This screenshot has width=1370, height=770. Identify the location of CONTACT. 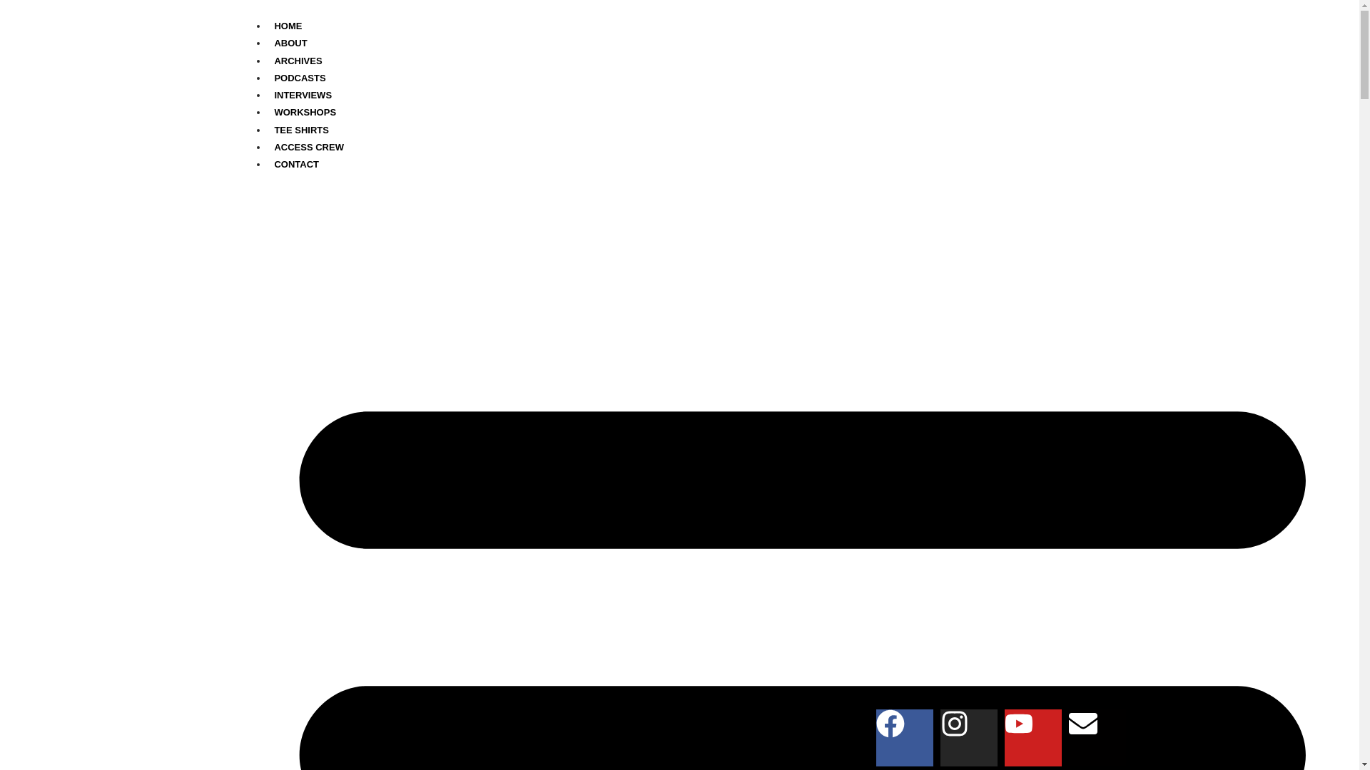
(296, 164).